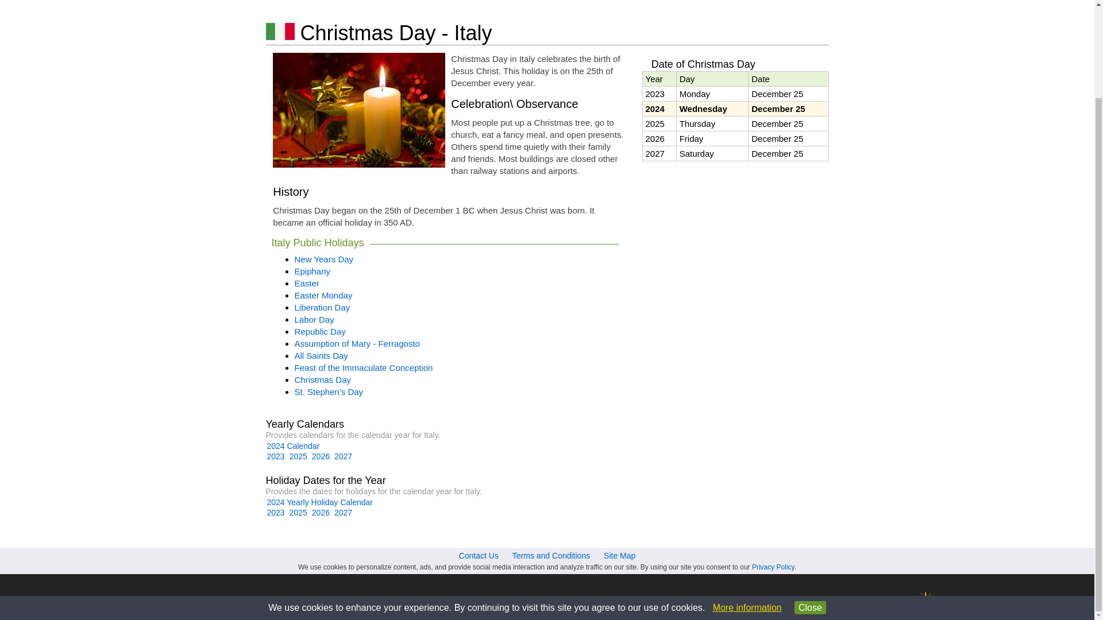 This screenshot has width=1103, height=620. What do you see at coordinates (323, 295) in the screenshot?
I see `Easter Monday` at bounding box center [323, 295].